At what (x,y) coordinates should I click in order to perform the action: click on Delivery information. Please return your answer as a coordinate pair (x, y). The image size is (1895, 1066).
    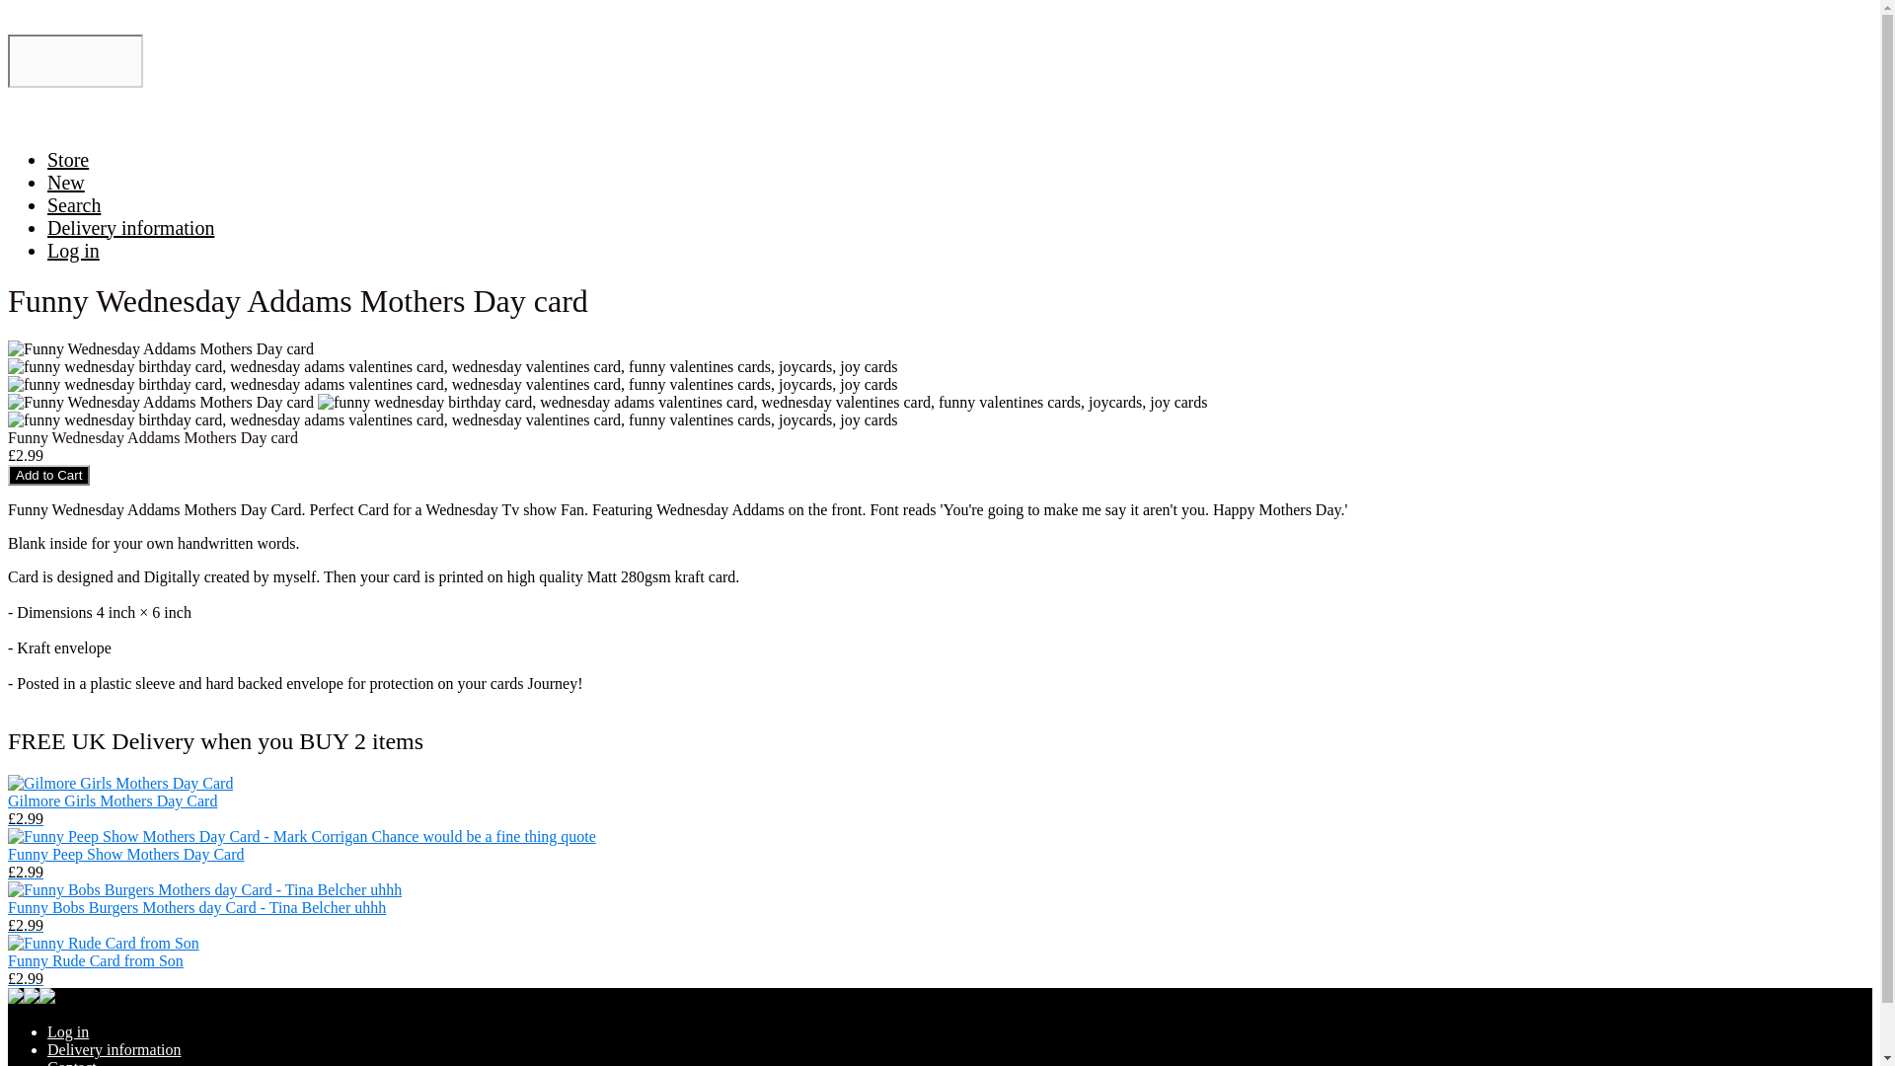
    Looking at the image, I should click on (114, 1050).